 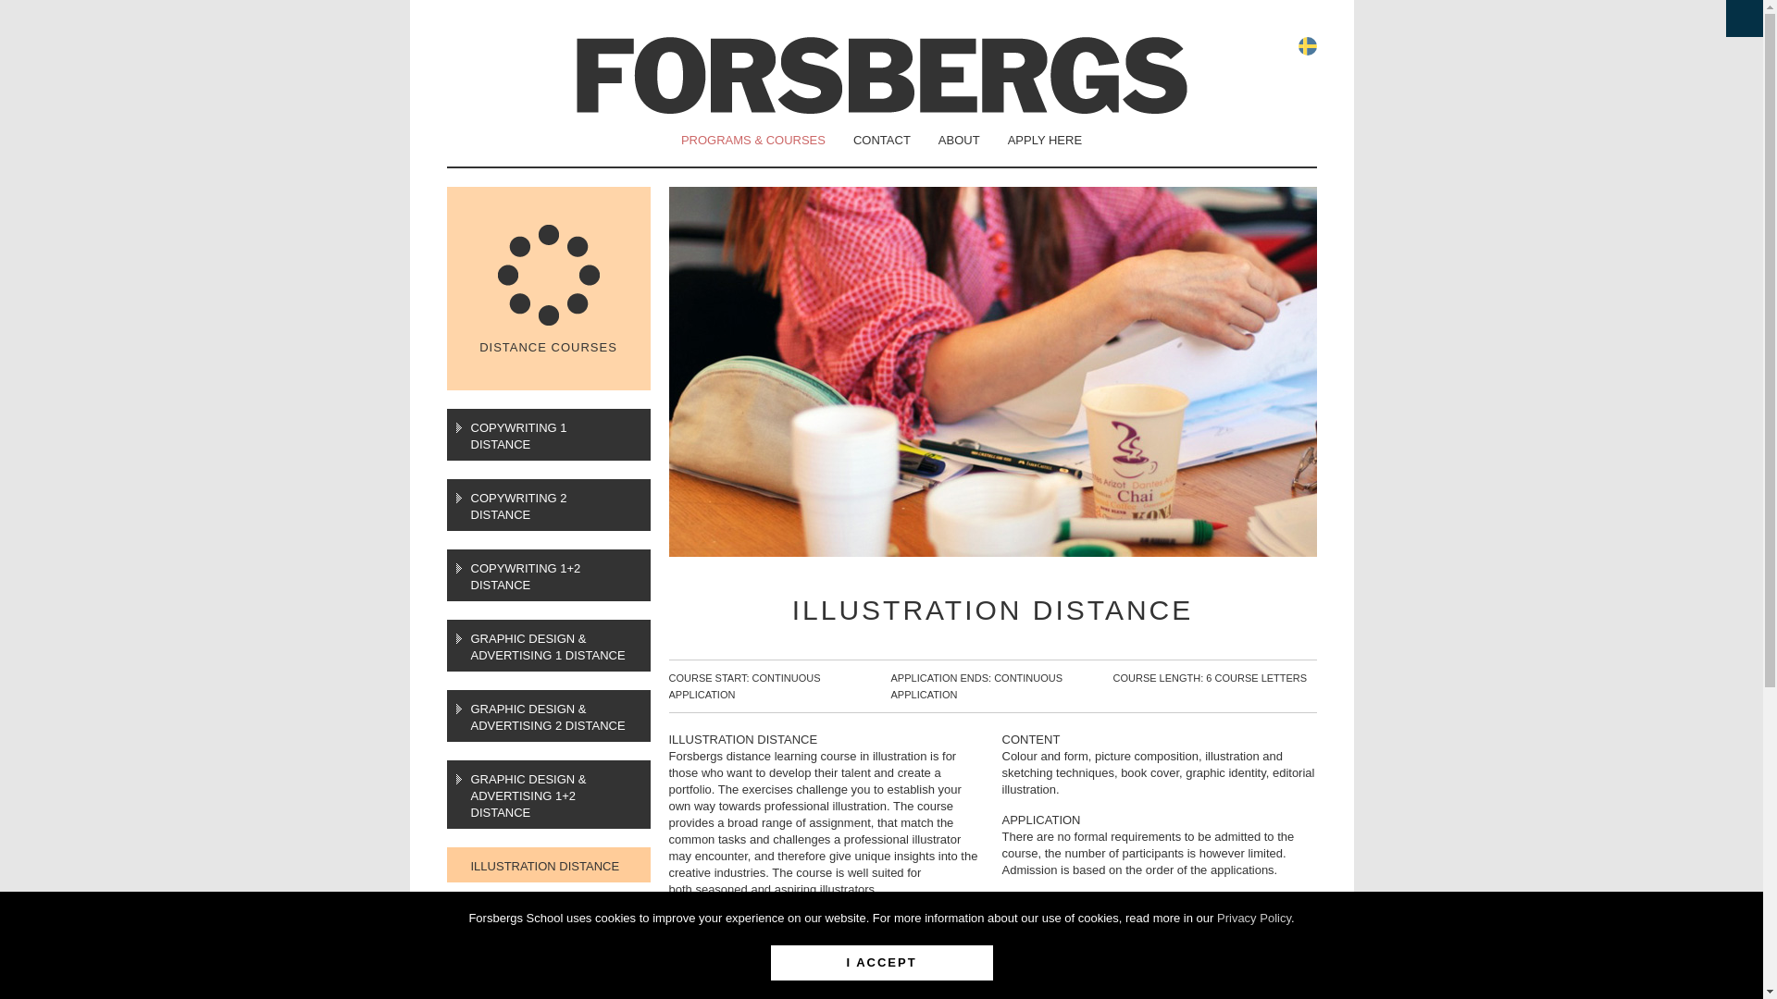 I want to click on Forsbergs, so click(x=881, y=75).